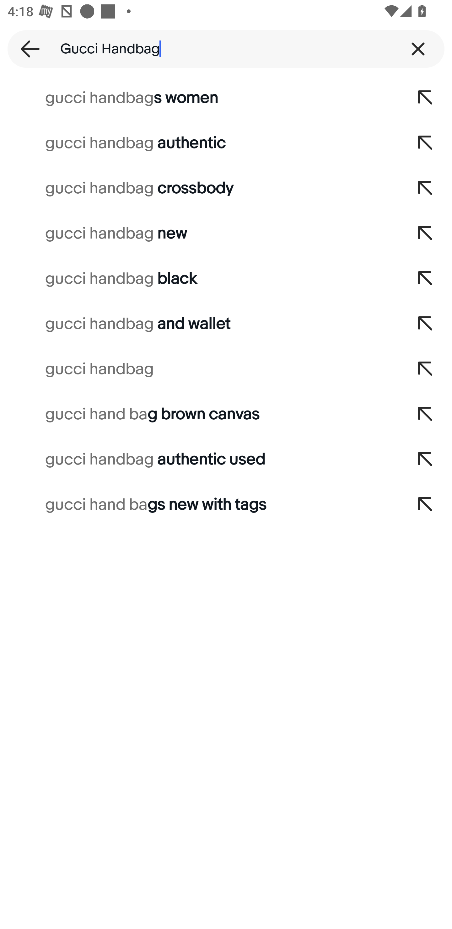  Describe the element at coordinates (426, 188) in the screenshot. I see `Add to search query,gucci handbag crossbody` at that location.